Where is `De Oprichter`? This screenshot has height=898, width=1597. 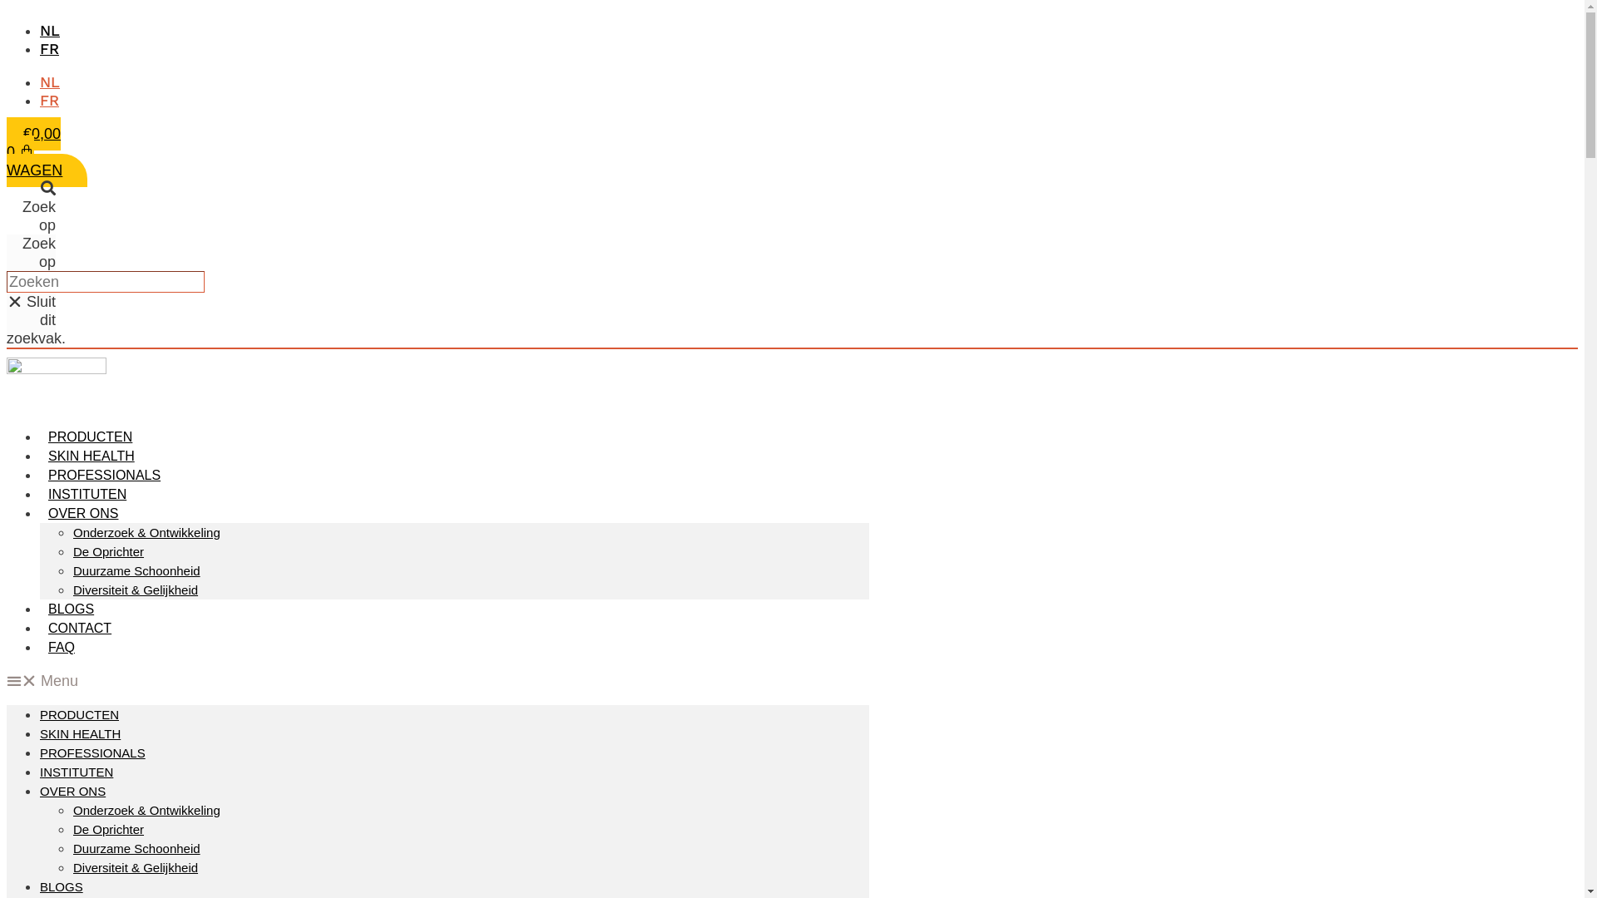
De Oprichter is located at coordinates (108, 552).